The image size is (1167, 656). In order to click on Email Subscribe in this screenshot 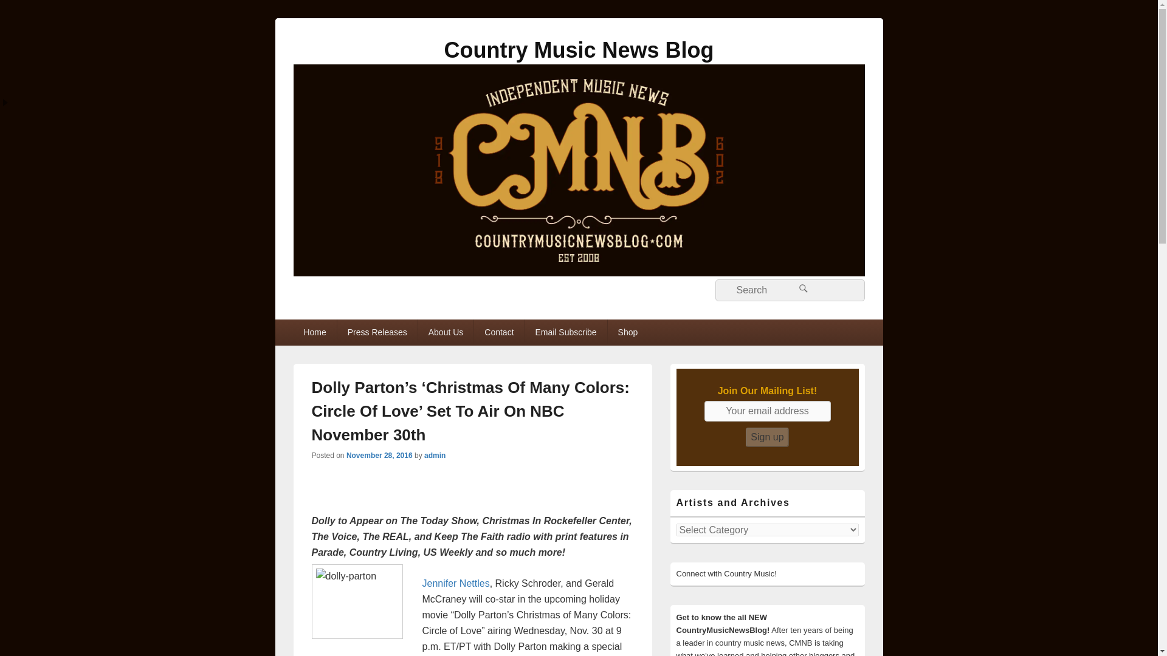, I will do `click(566, 332)`.